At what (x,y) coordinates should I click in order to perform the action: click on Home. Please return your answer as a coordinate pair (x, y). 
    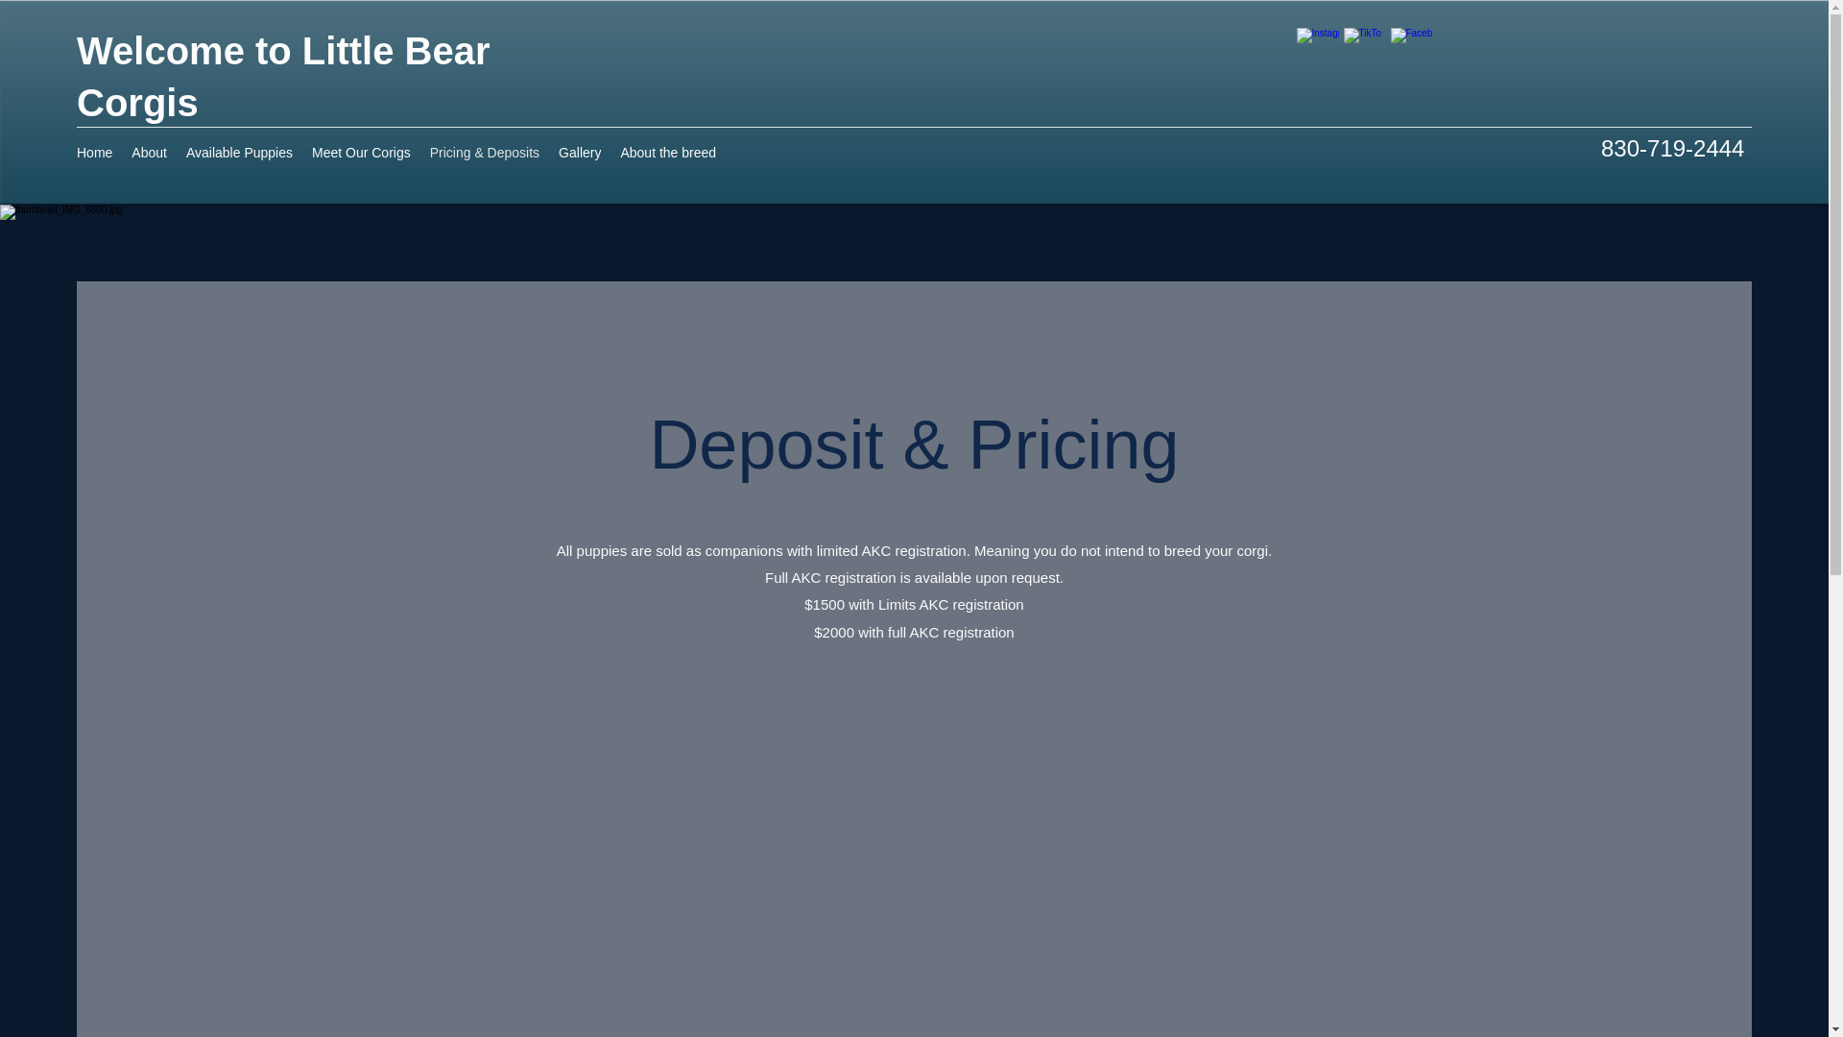
    Looking at the image, I should click on (94, 156).